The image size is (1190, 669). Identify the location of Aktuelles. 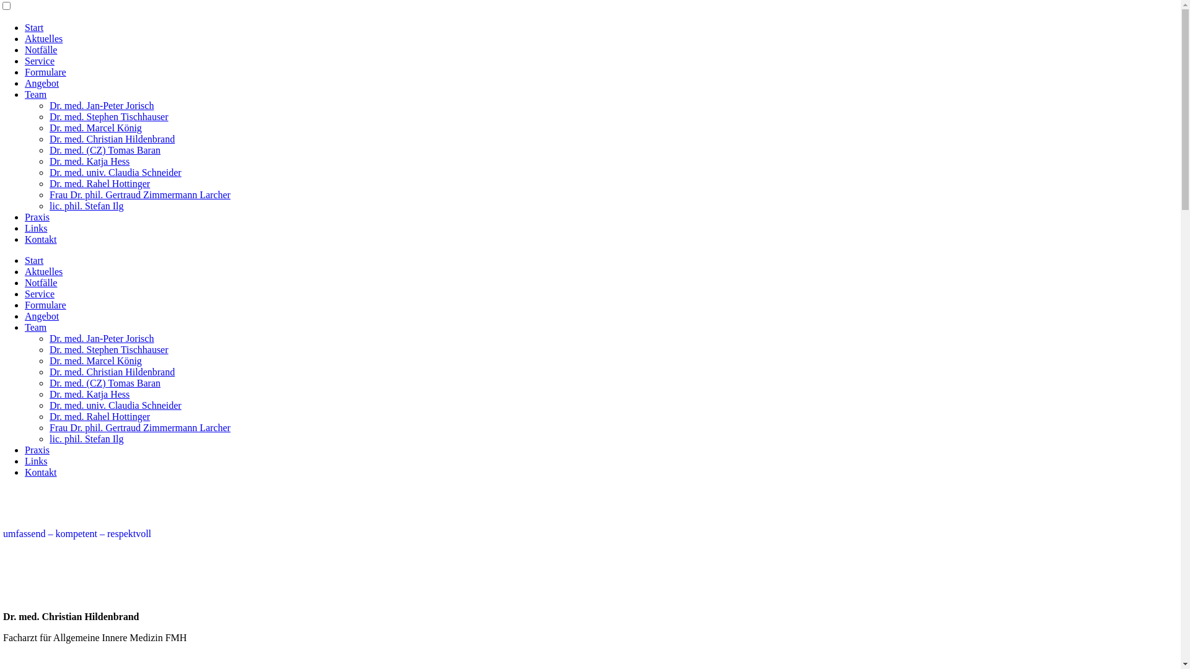
(43, 38).